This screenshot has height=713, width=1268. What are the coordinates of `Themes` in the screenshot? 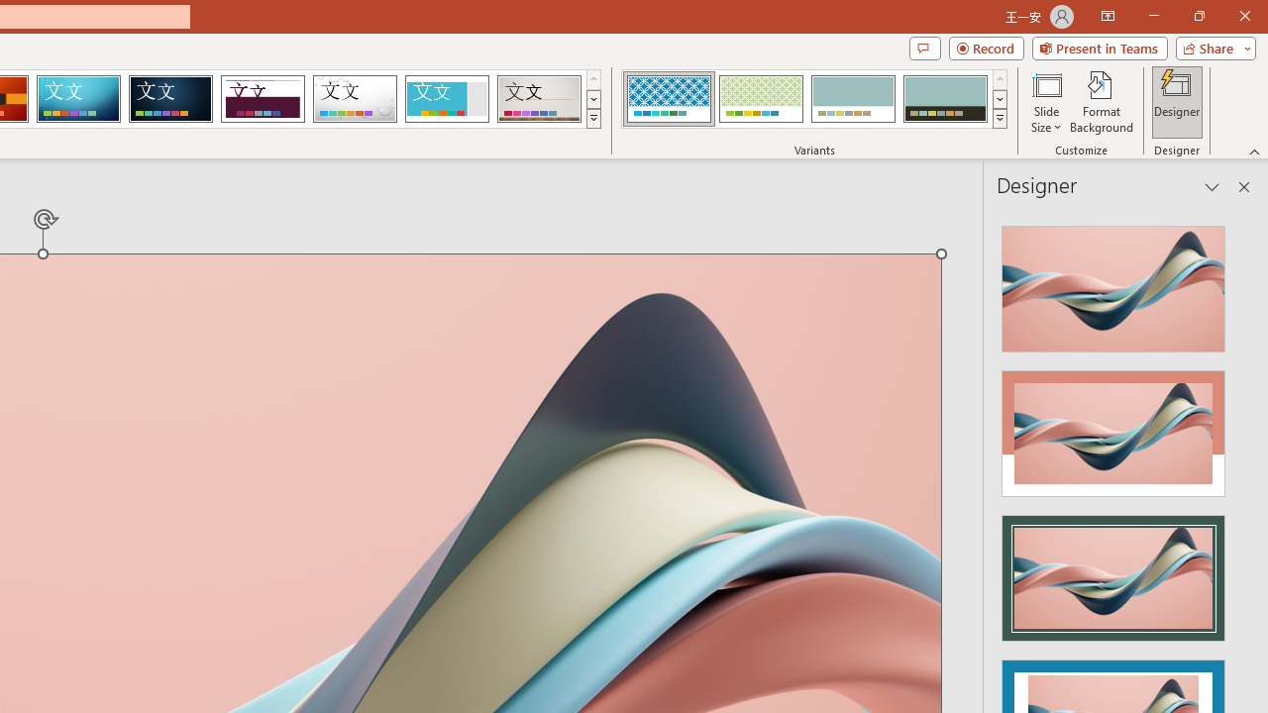 It's located at (592, 119).